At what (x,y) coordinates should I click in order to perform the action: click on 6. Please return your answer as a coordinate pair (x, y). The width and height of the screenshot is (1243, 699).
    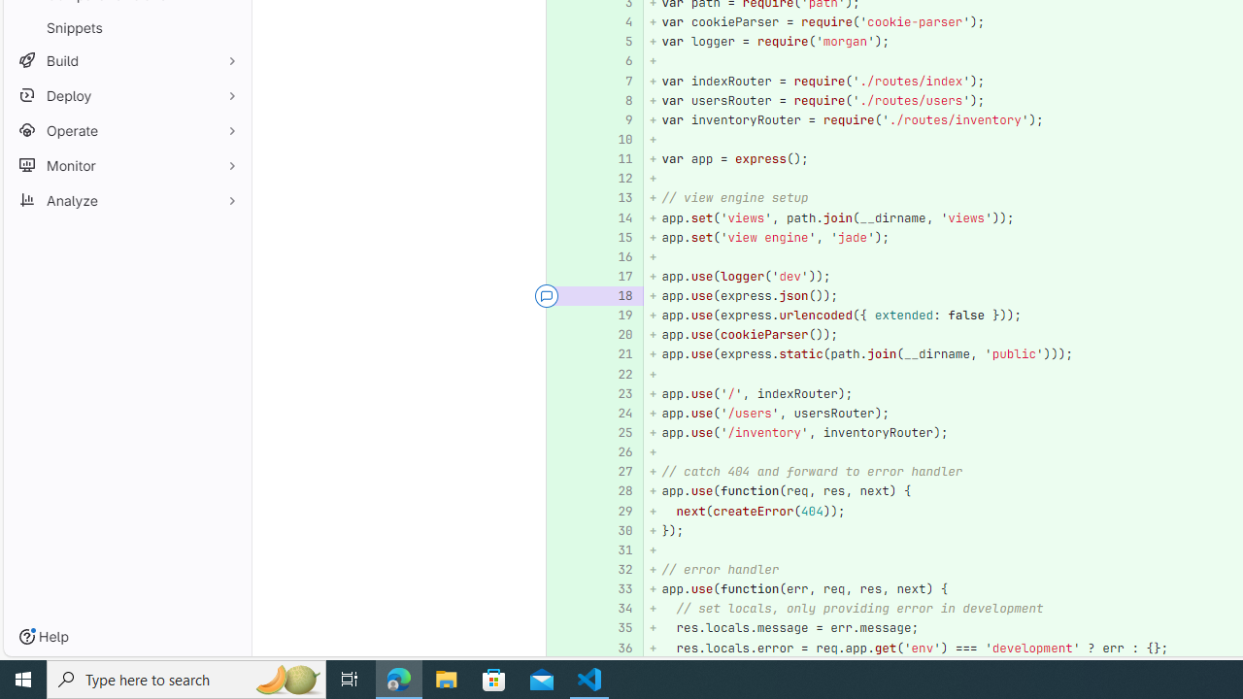
    Looking at the image, I should click on (616, 62).